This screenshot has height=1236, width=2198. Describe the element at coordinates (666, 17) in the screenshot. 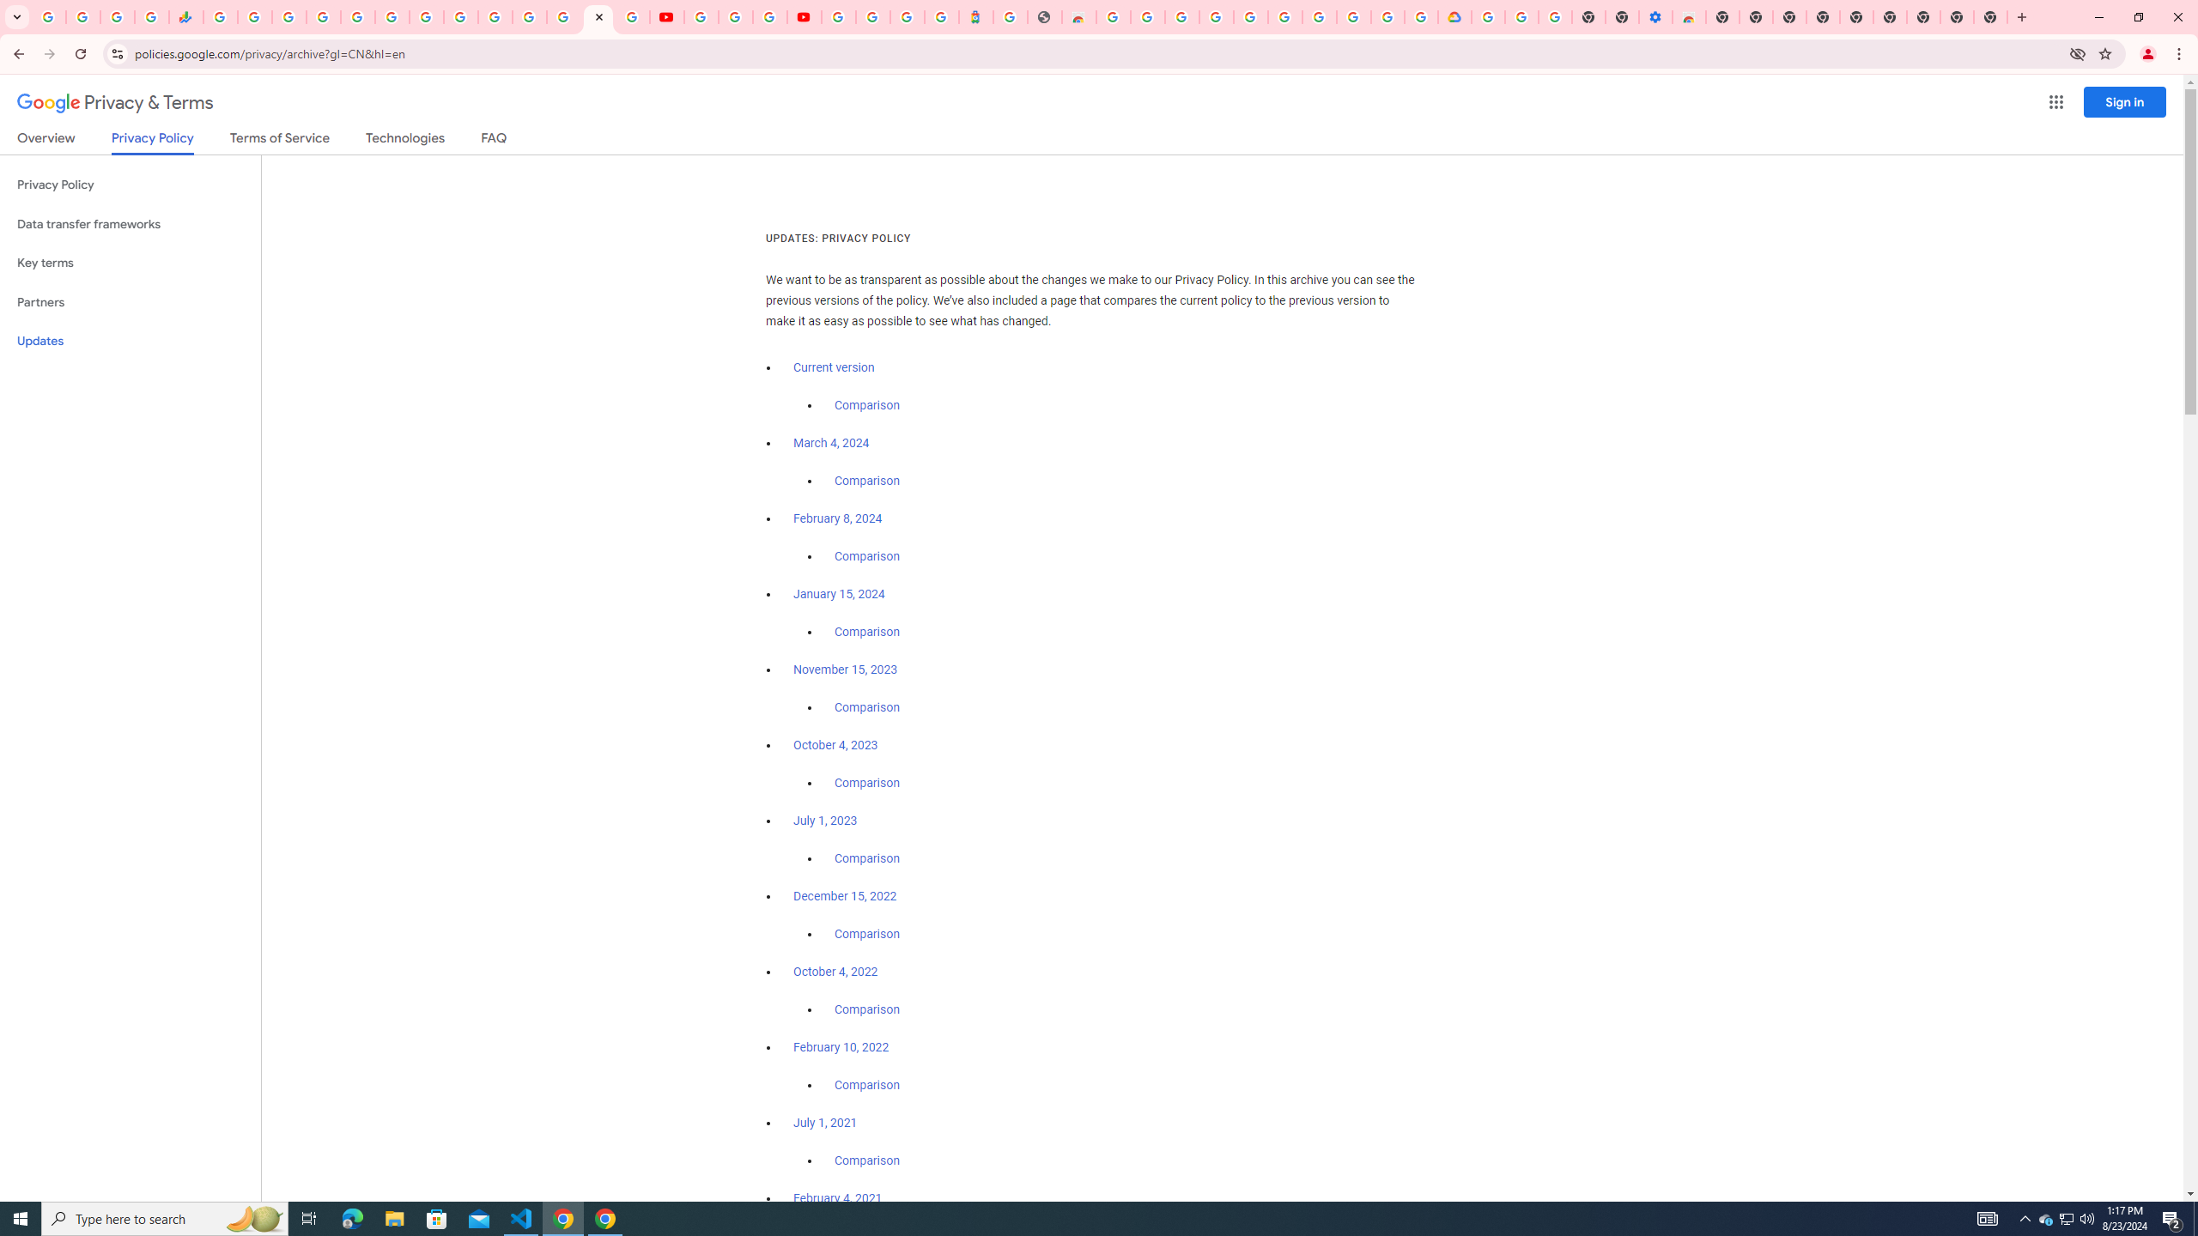

I see `YouTube` at that location.